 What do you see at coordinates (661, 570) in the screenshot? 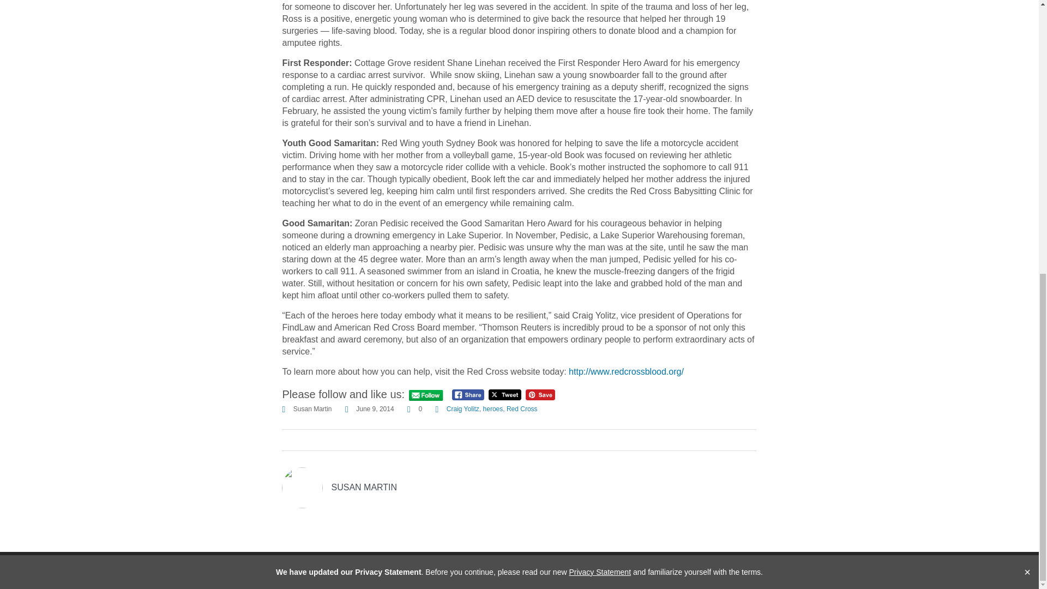
I see `Terms of use` at bounding box center [661, 570].